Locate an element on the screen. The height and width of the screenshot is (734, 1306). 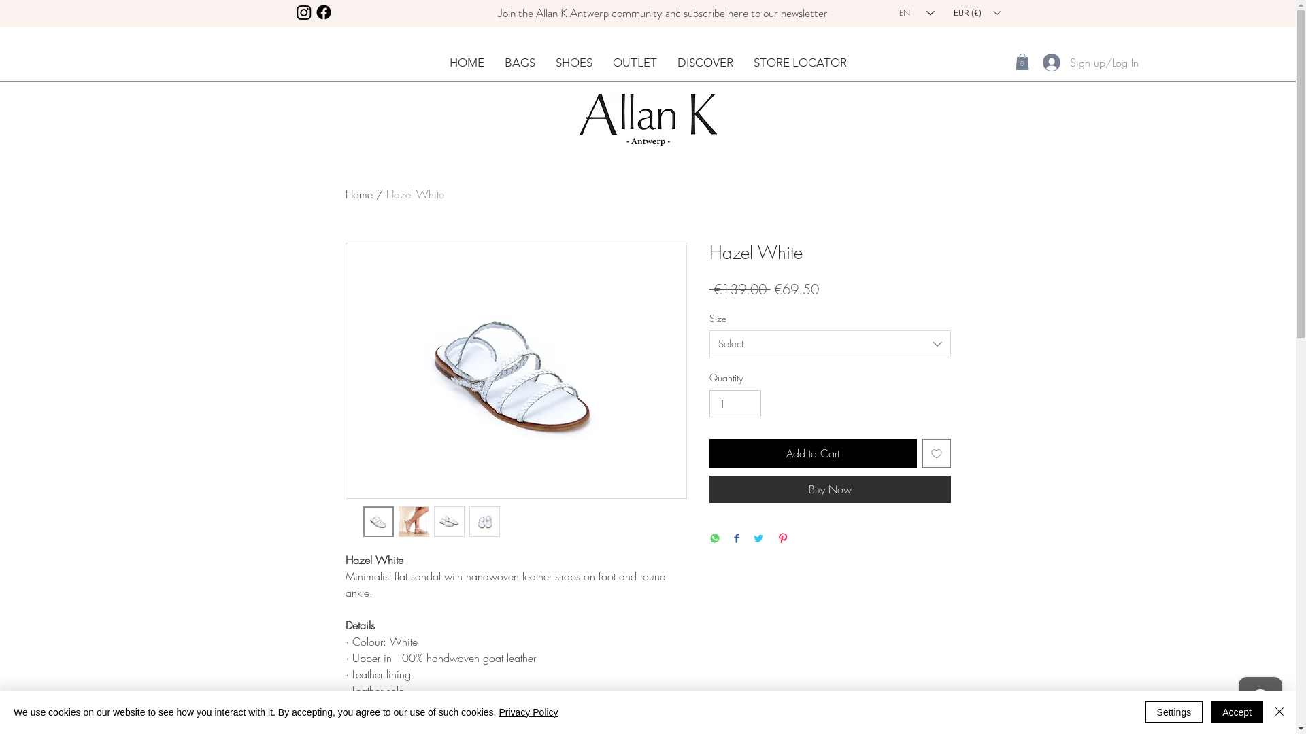
STORE LOCATOR is located at coordinates (800, 63).